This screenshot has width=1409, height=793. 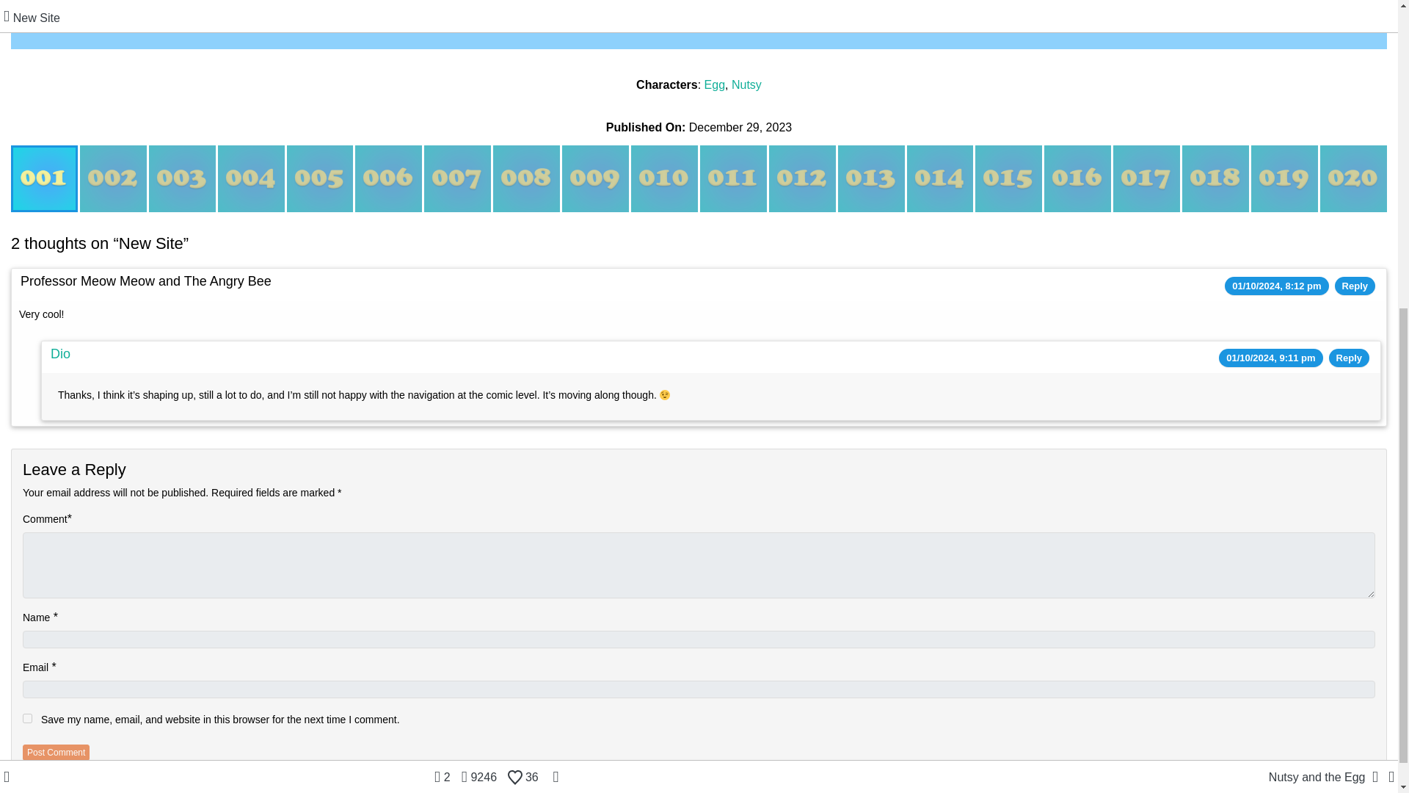 I want to click on Comics, so click(x=1143, y=9).